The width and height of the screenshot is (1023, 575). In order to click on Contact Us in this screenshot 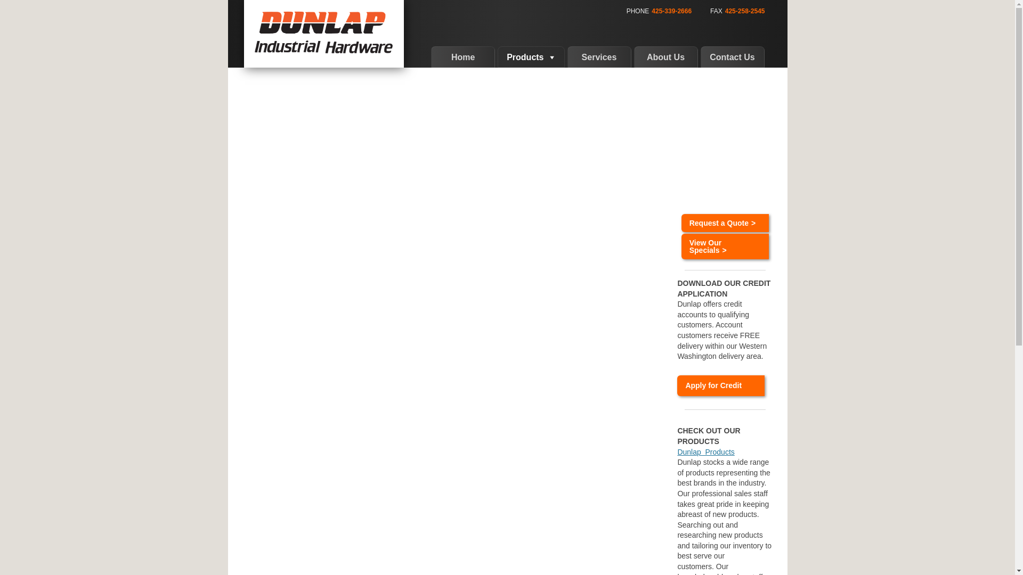, I will do `click(732, 57)`.